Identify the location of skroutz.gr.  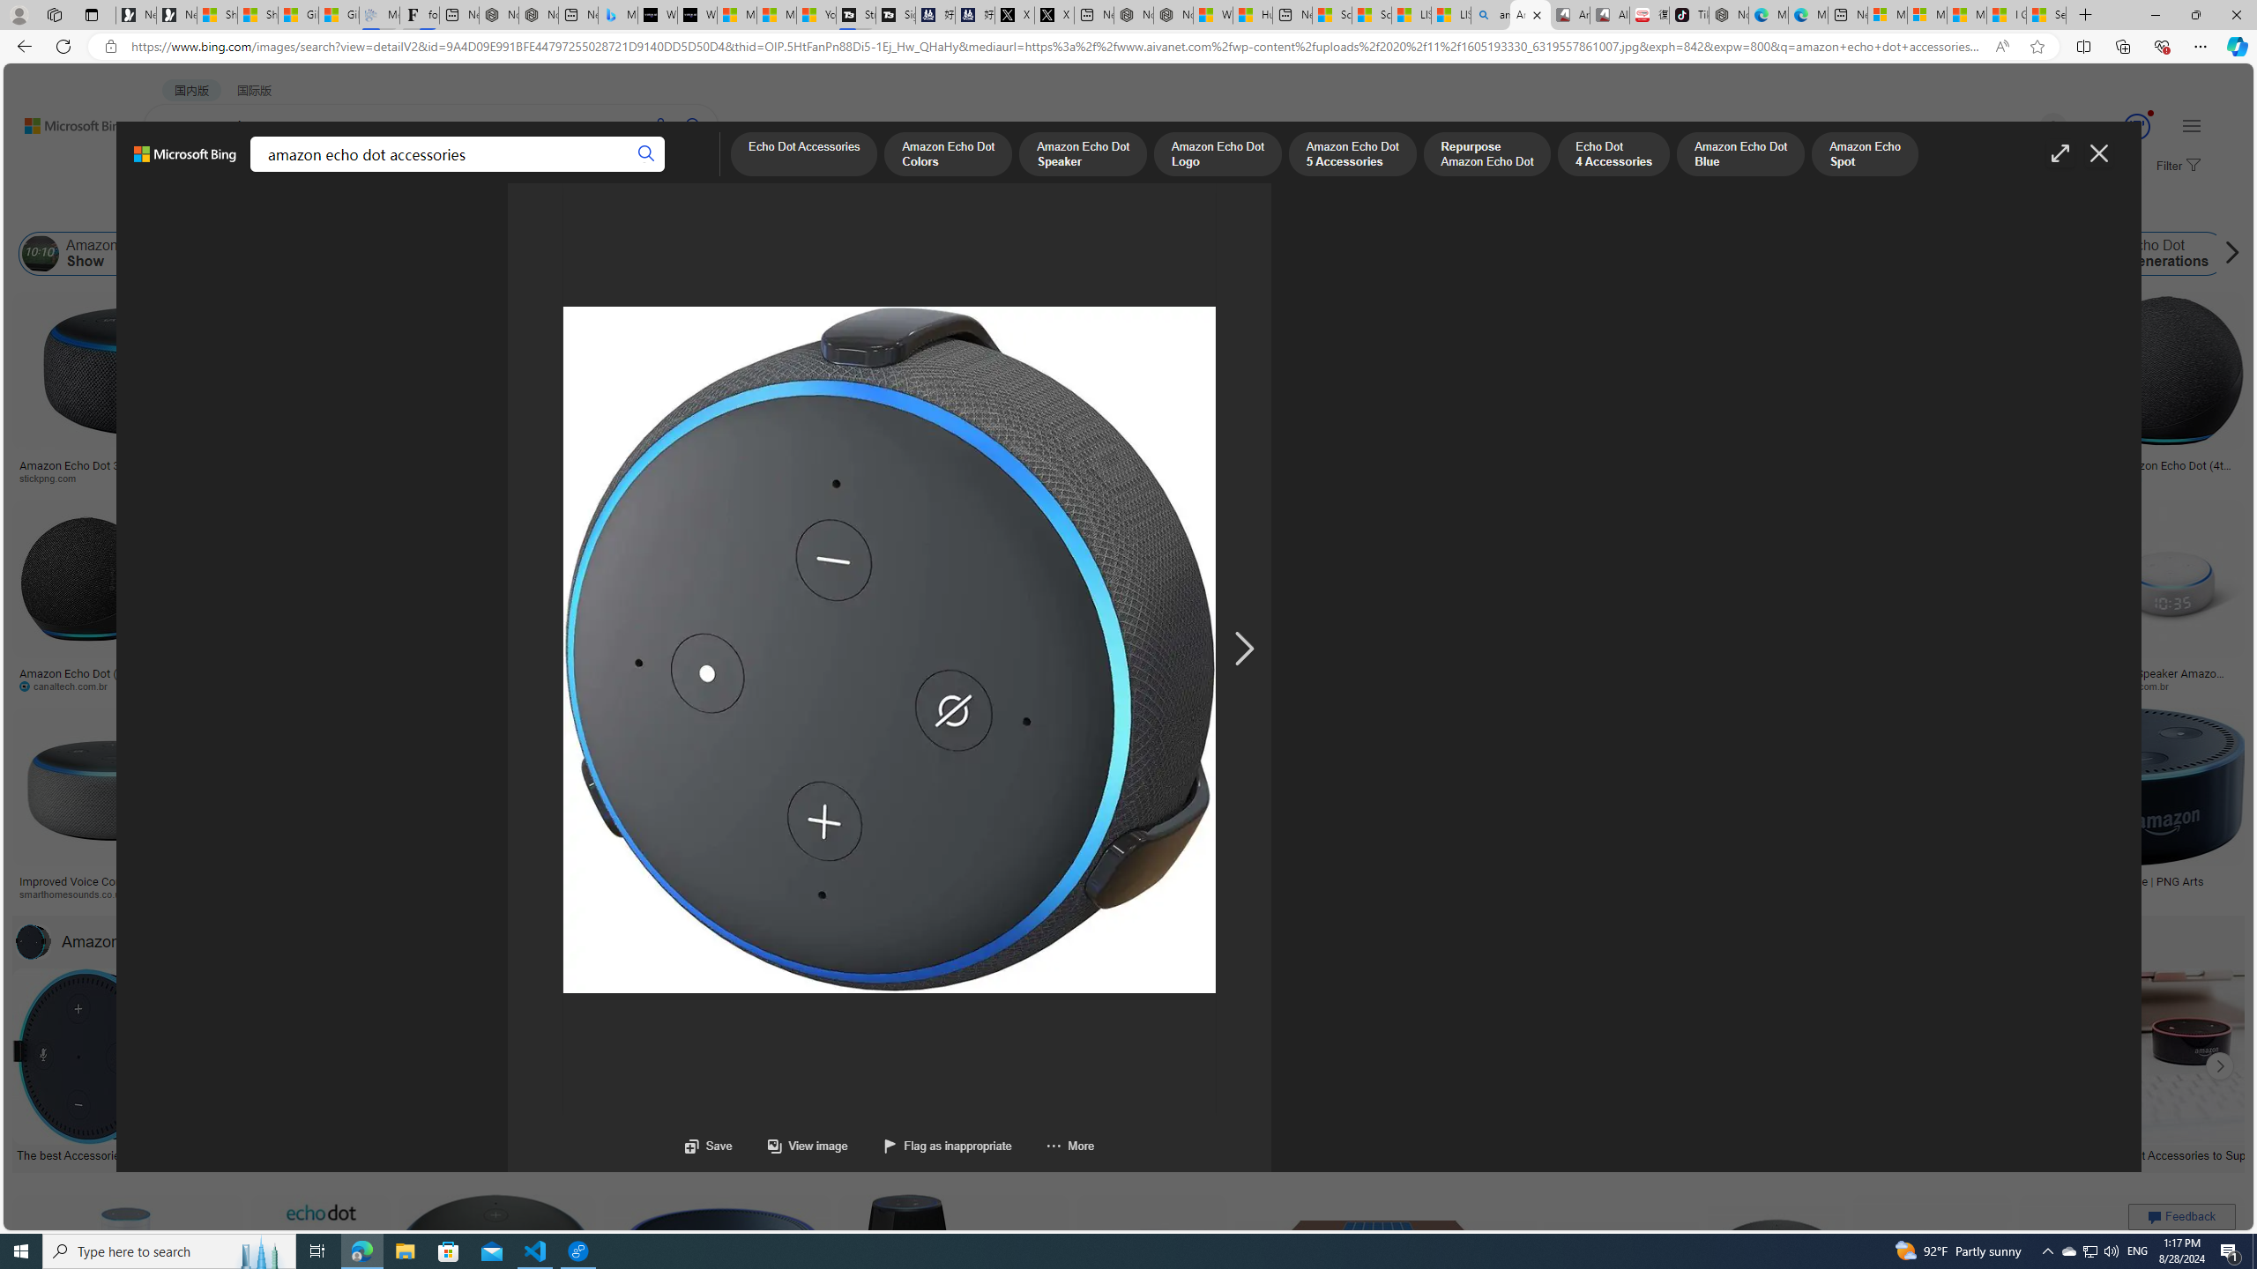
(1352, 894).